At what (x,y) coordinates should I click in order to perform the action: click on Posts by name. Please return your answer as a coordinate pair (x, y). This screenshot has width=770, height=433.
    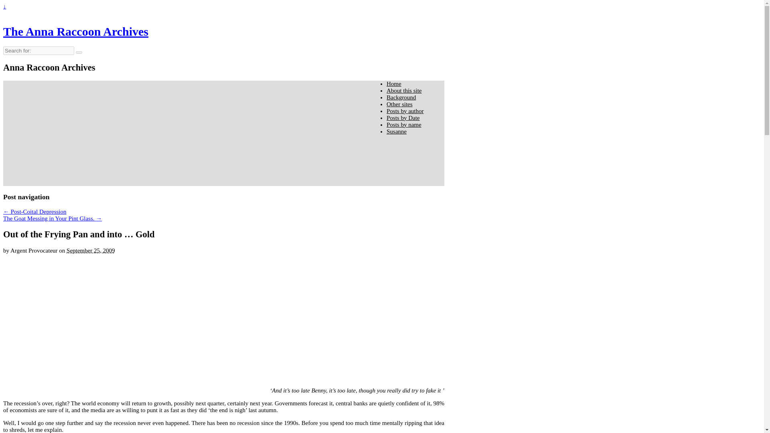
    Looking at the image, I should click on (403, 124).